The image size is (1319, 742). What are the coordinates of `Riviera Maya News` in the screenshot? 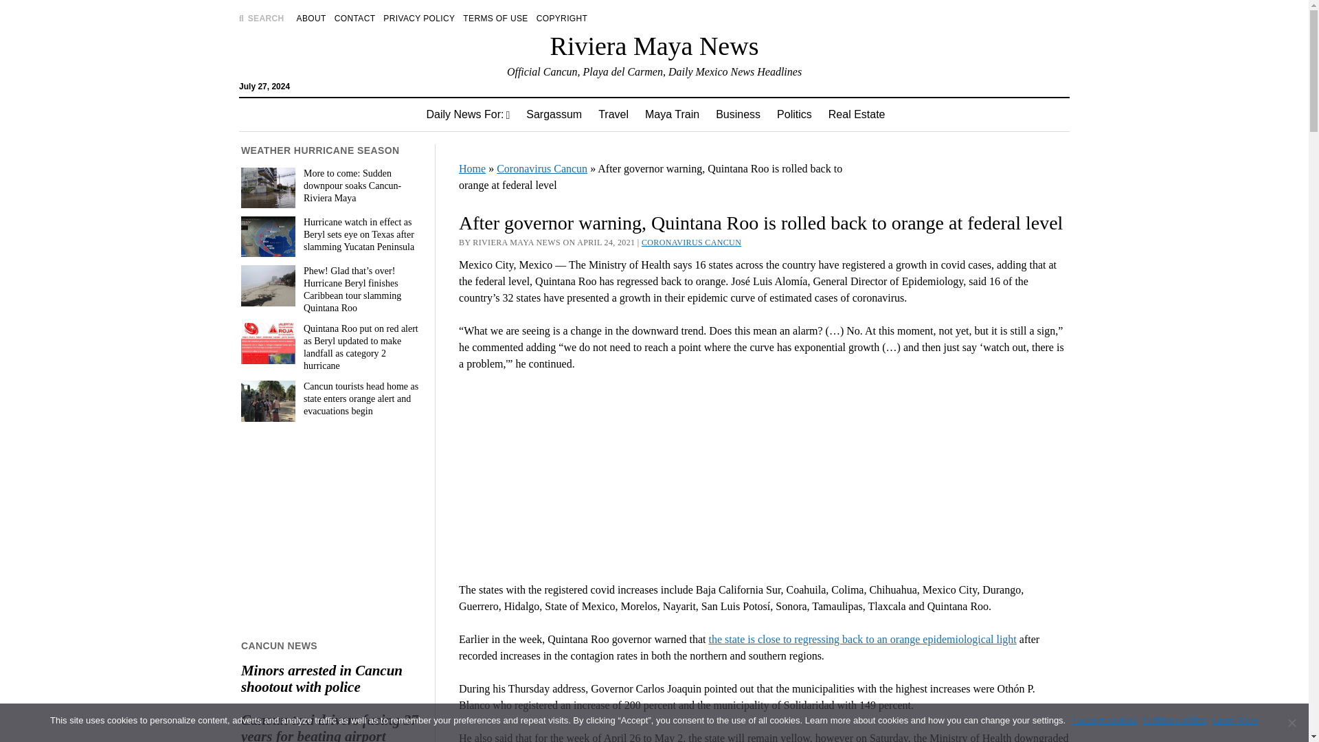 It's located at (654, 45).